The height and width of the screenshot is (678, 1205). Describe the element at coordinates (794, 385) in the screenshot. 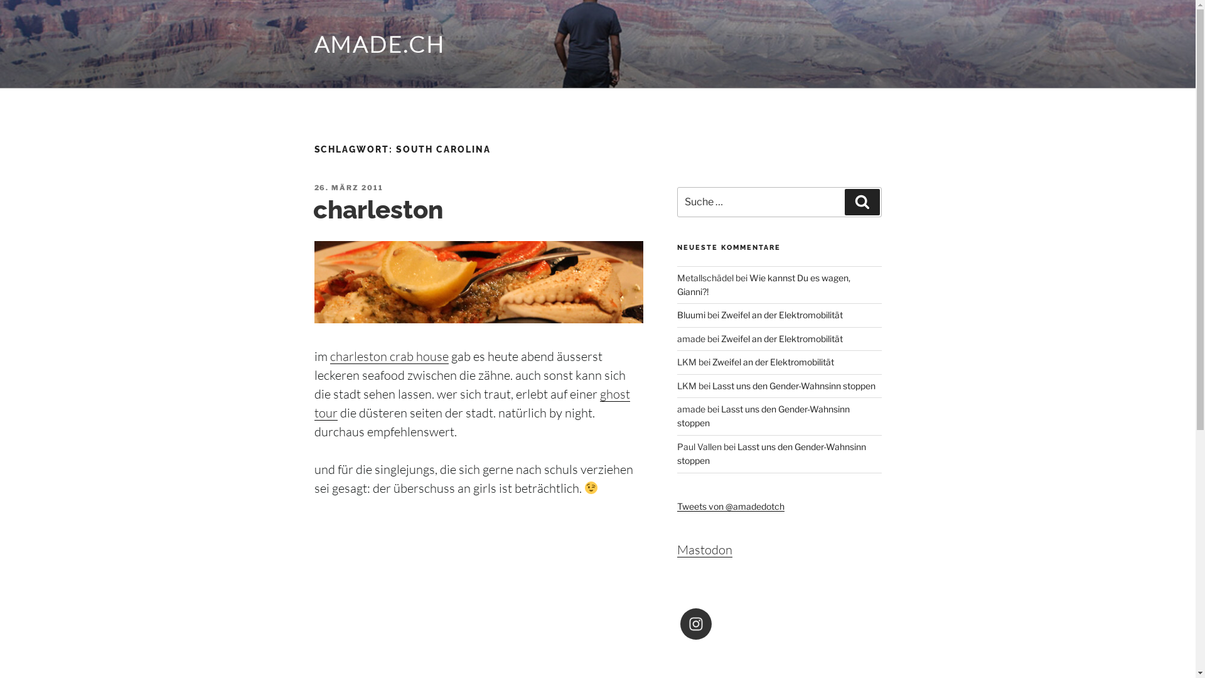

I see `Lasst uns den Gender-Wahnsinn stoppen` at that location.